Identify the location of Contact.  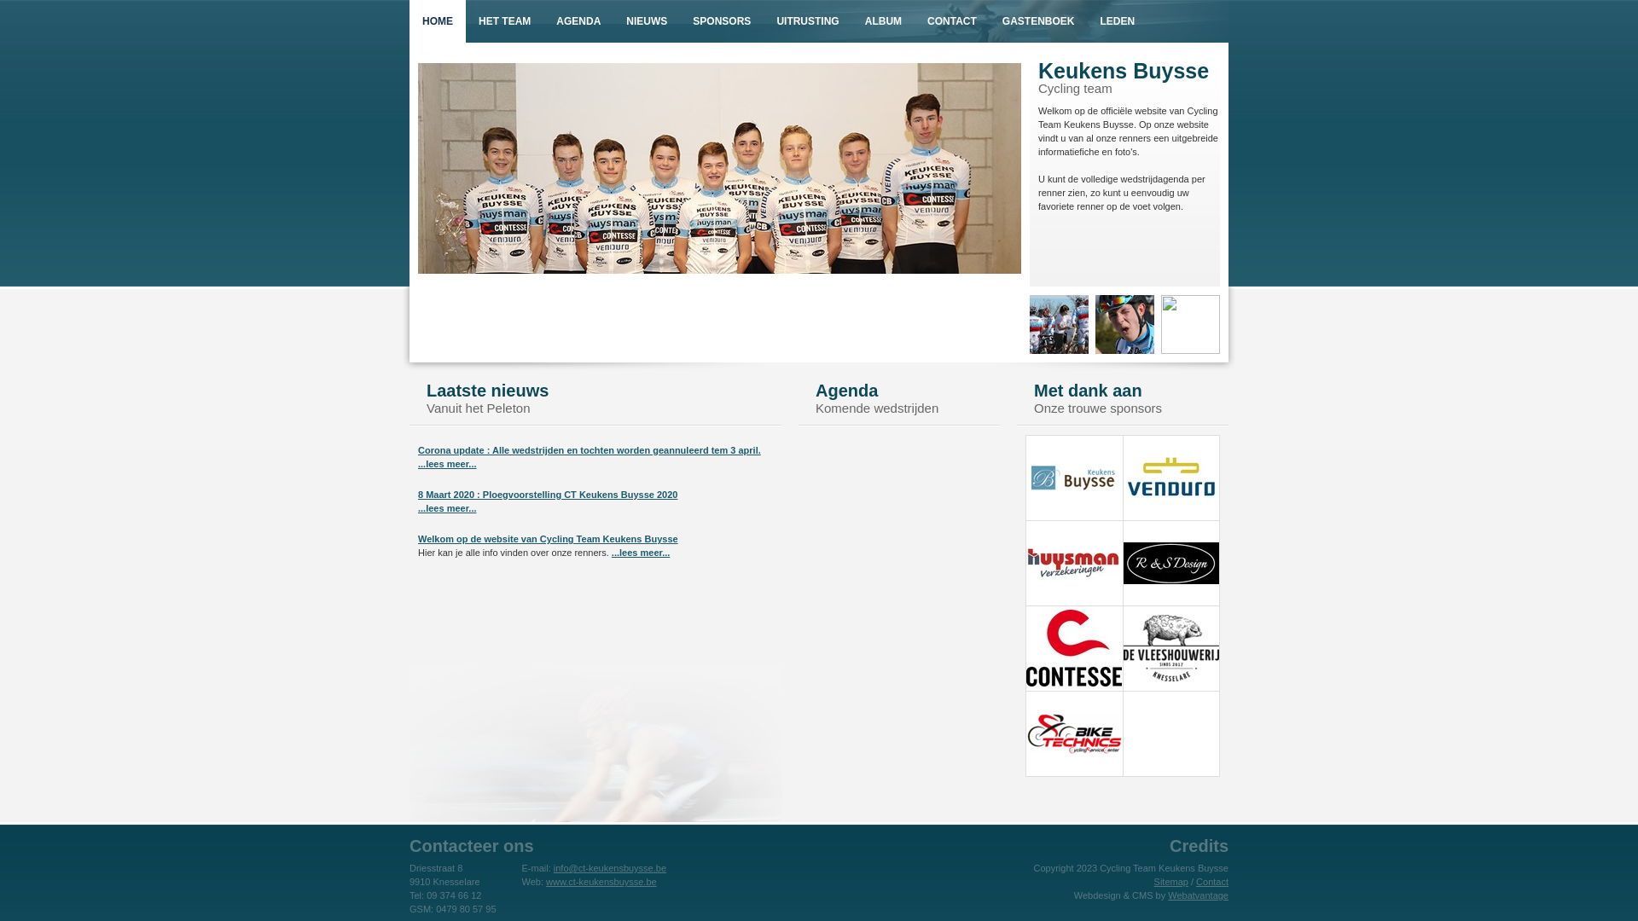
(1212, 882).